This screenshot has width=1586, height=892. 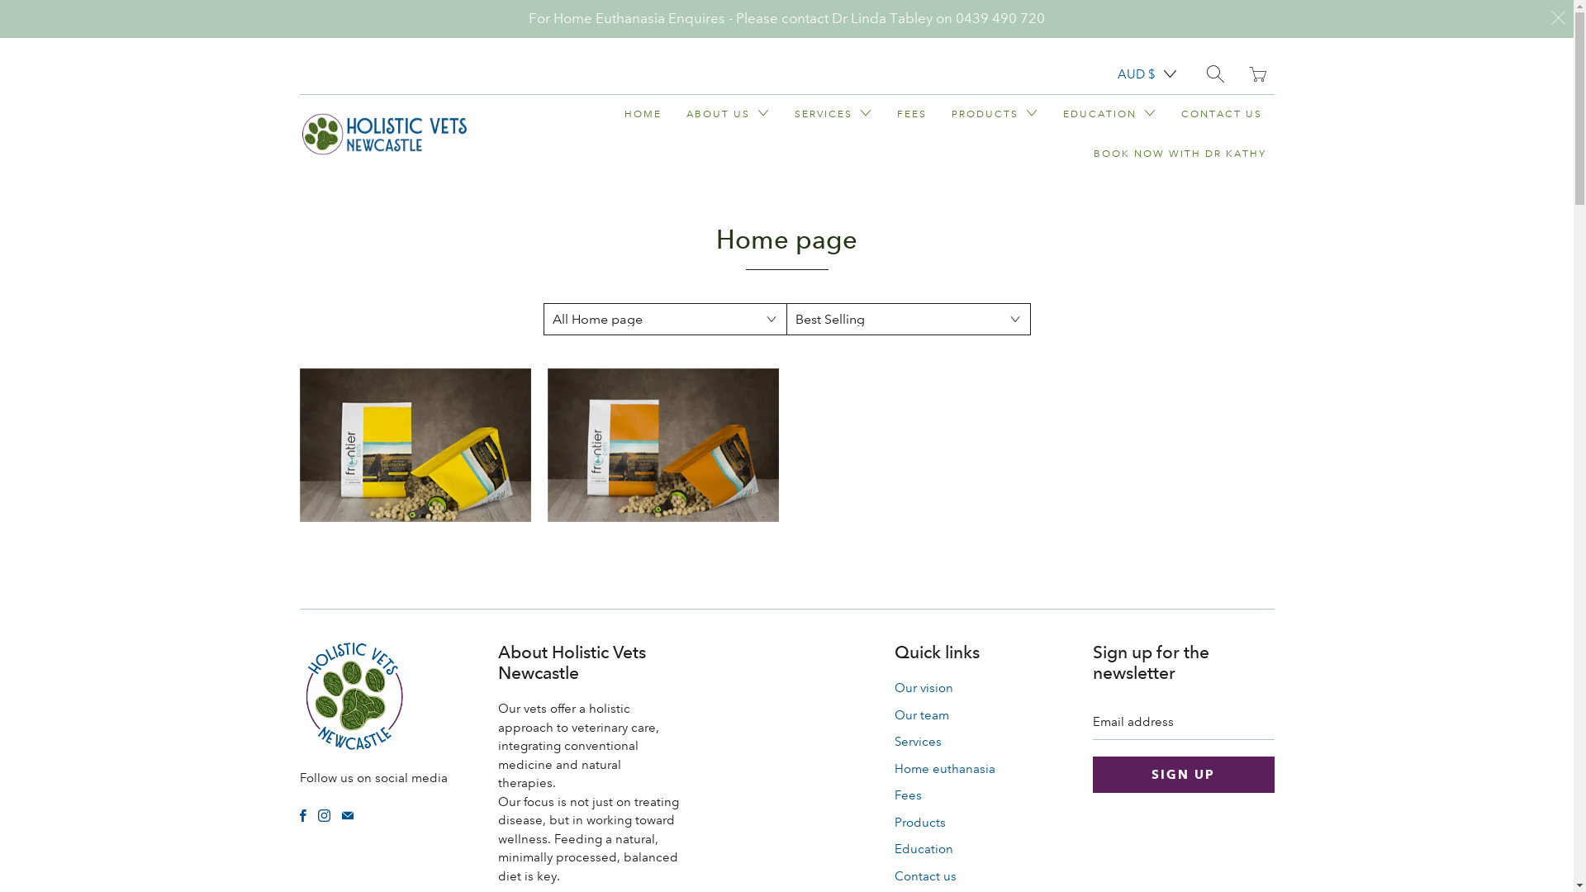 I want to click on AFN, so click(x=1147, y=154).